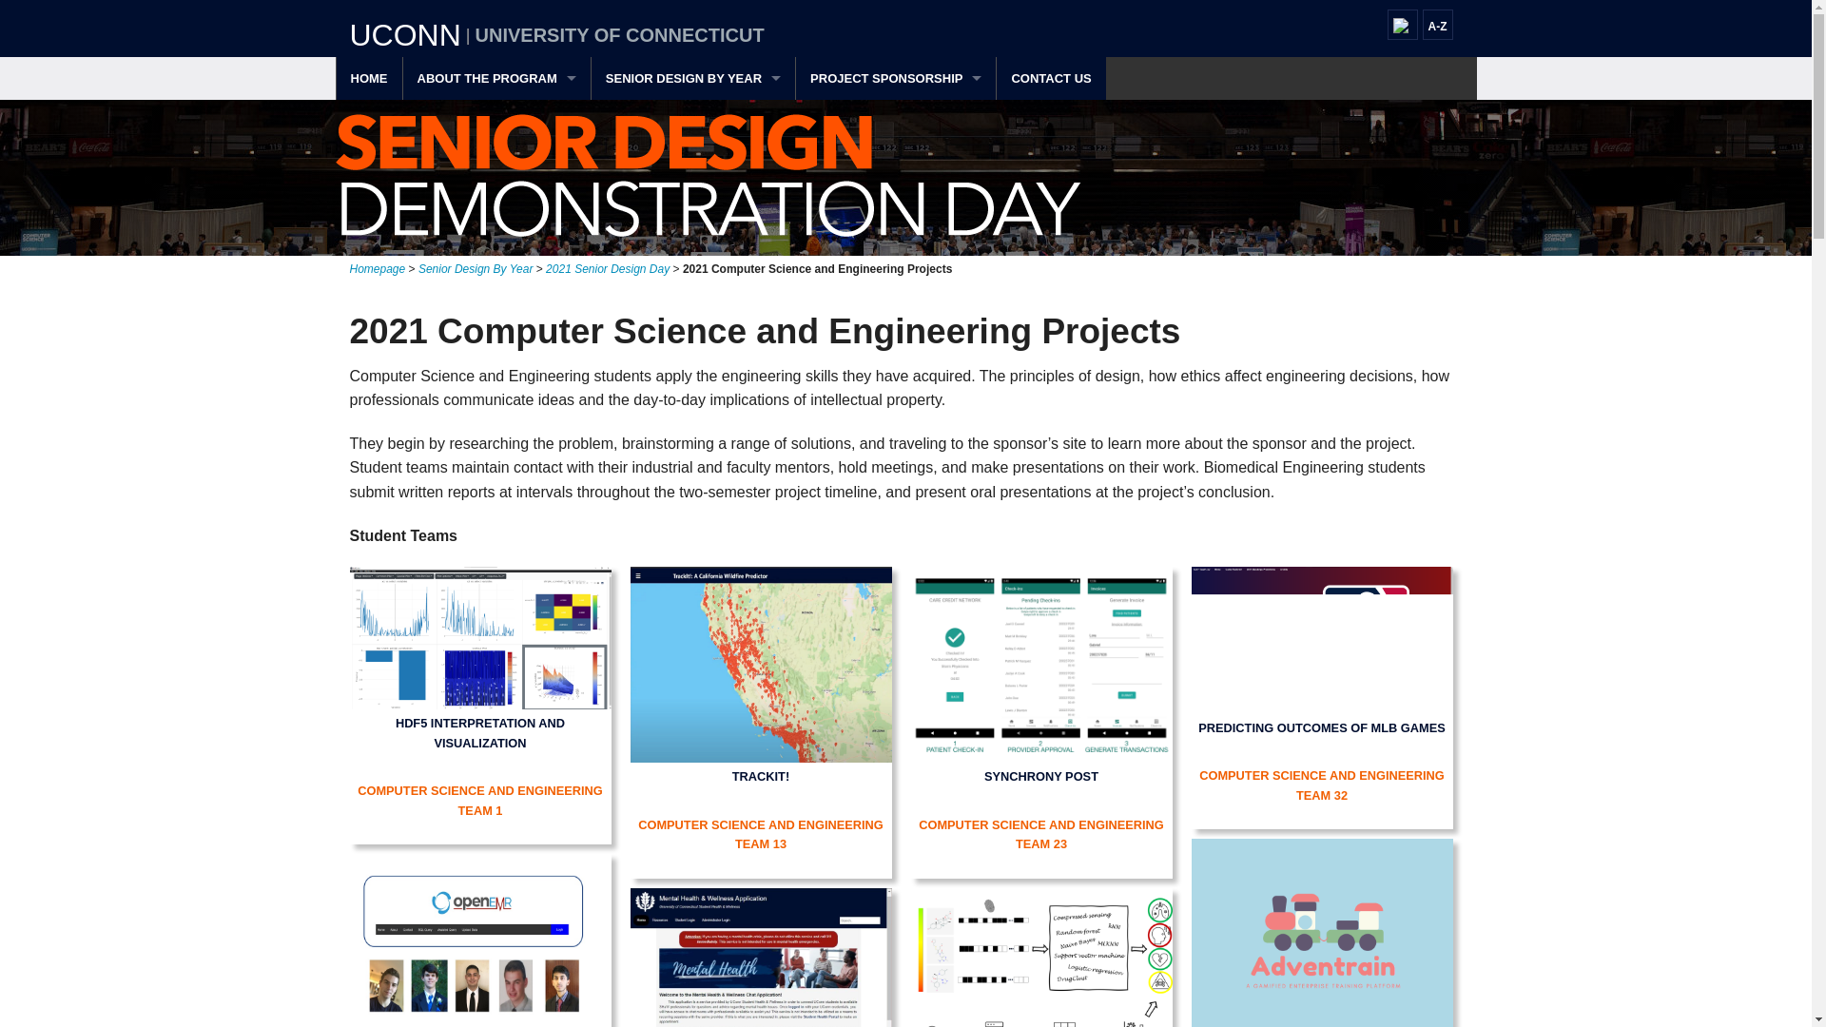  Describe the element at coordinates (496, 206) in the screenshot. I see `FACULTY LEADERSHIP BY DEPARTMENT` at that location.